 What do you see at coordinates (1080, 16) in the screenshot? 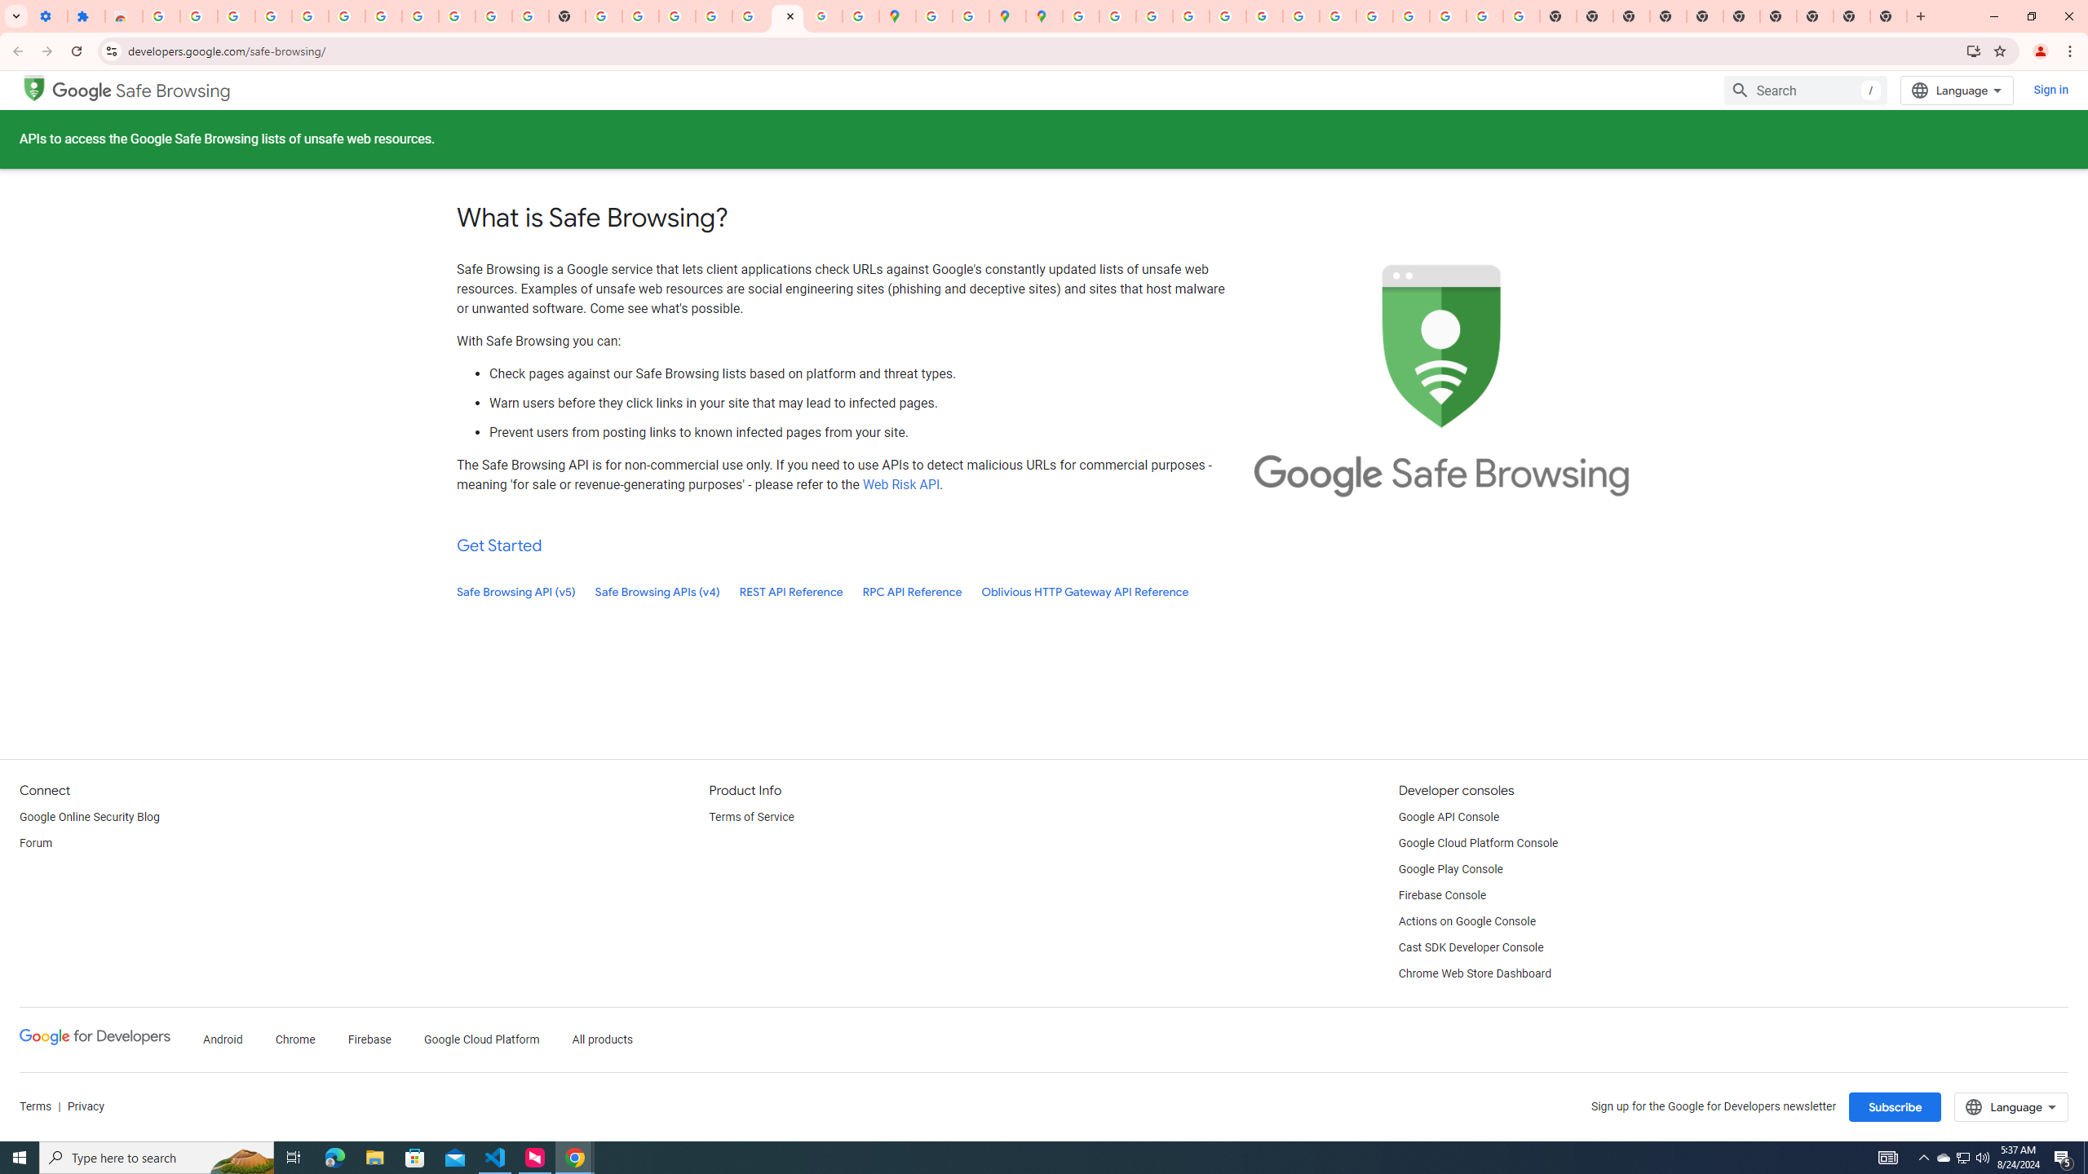
I see `Sign in - Google Accounts` at bounding box center [1080, 16].